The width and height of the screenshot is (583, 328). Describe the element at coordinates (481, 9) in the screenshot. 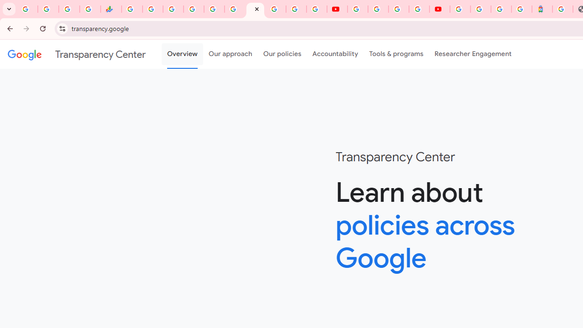

I see `Sign in - Google Accounts` at that location.